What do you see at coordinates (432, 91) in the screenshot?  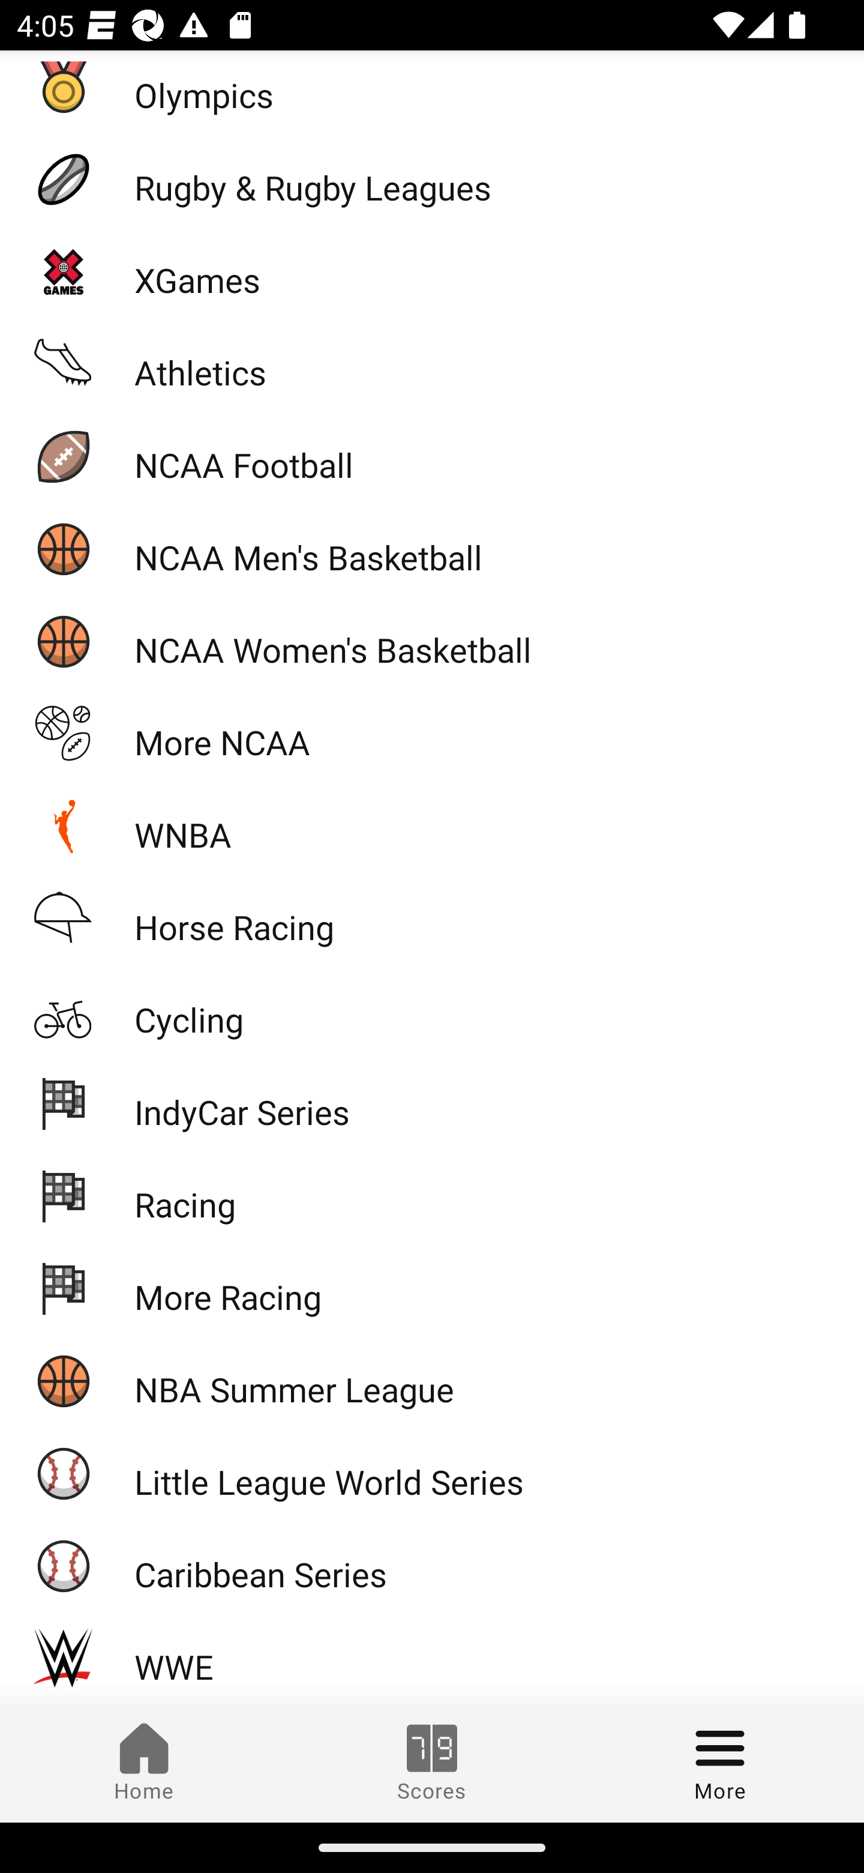 I see `Olympics` at bounding box center [432, 91].